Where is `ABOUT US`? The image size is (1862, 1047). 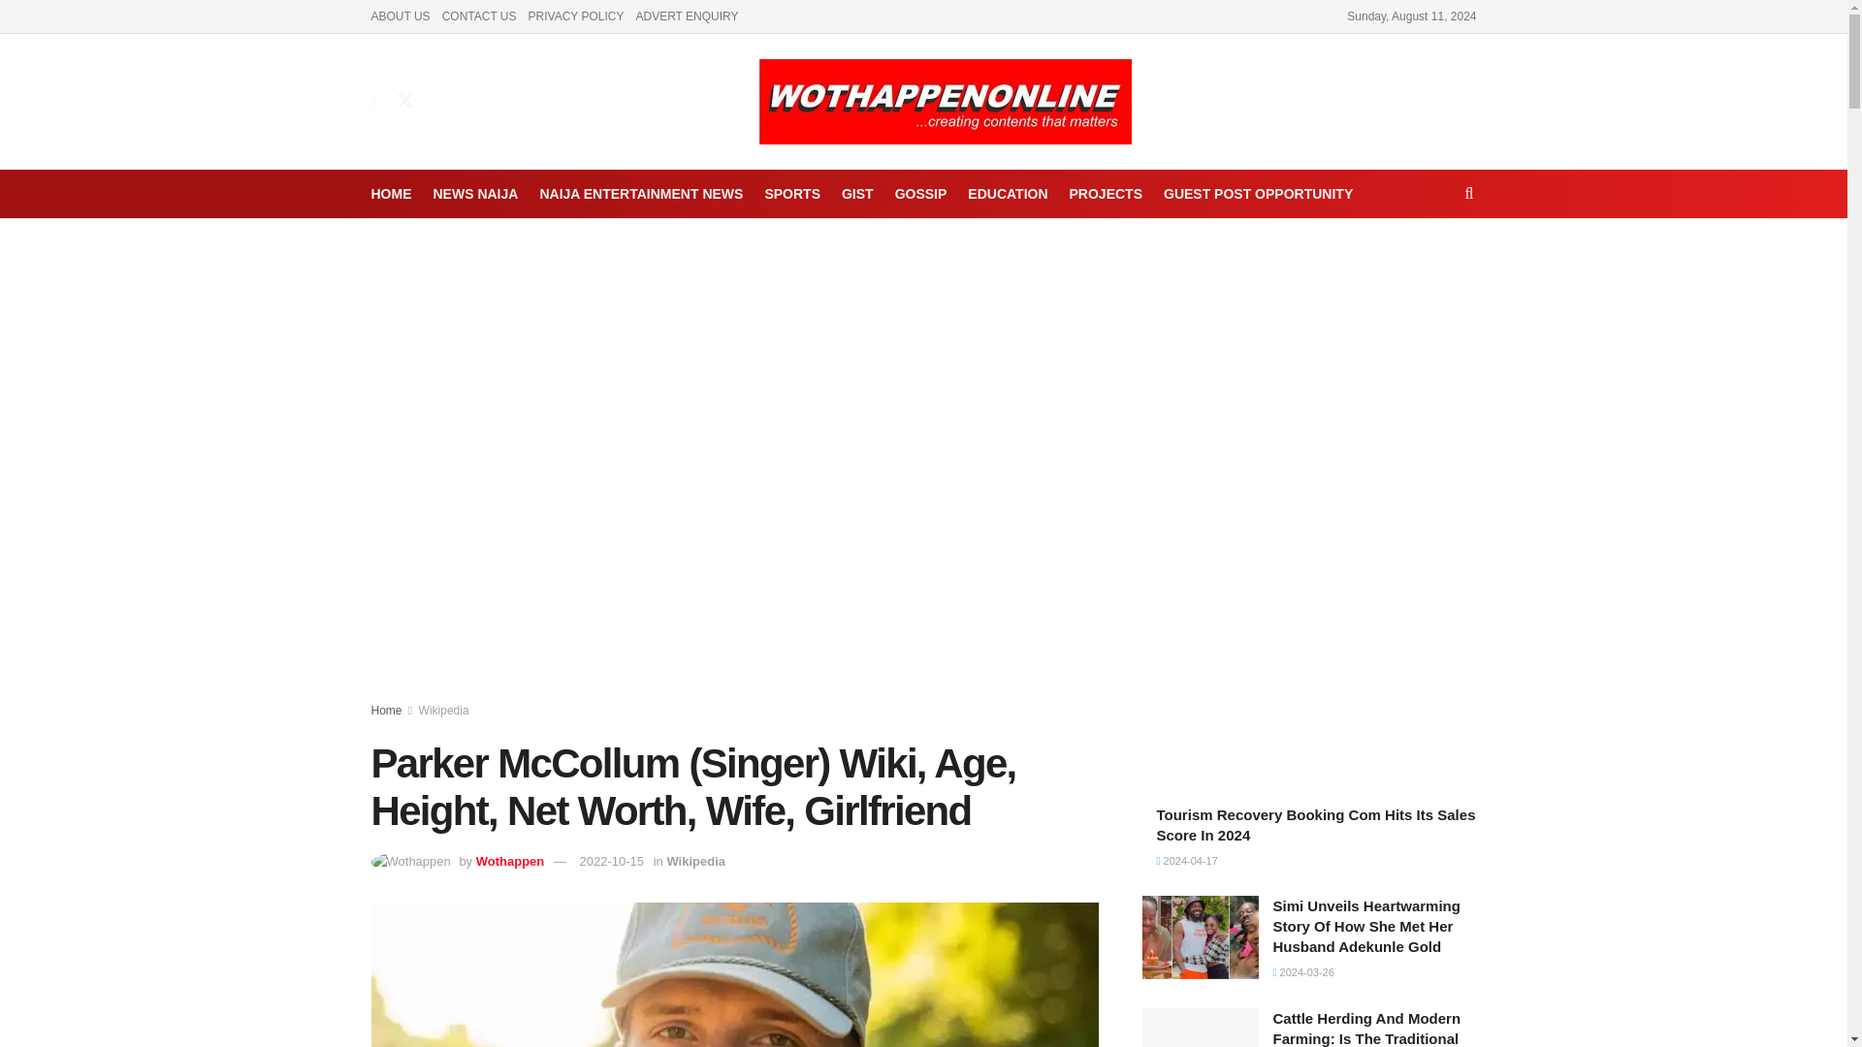
ABOUT US is located at coordinates (400, 16).